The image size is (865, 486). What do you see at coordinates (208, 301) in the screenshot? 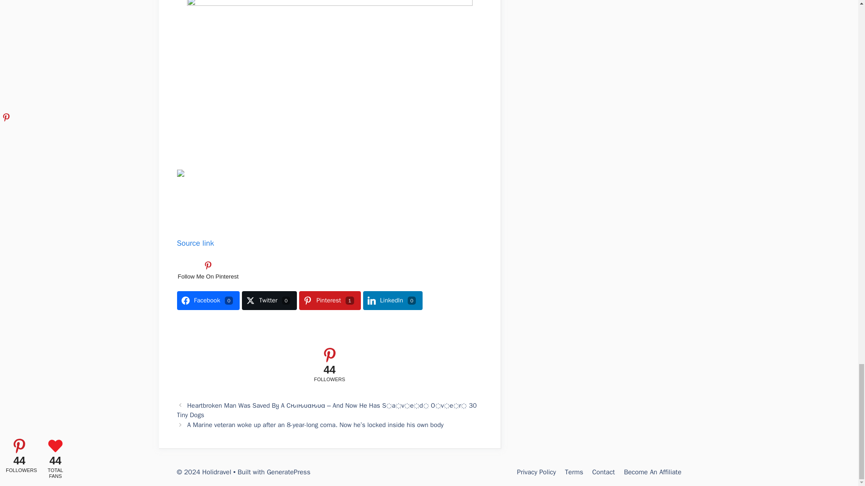
I see `Facebook0` at bounding box center [208, 301].